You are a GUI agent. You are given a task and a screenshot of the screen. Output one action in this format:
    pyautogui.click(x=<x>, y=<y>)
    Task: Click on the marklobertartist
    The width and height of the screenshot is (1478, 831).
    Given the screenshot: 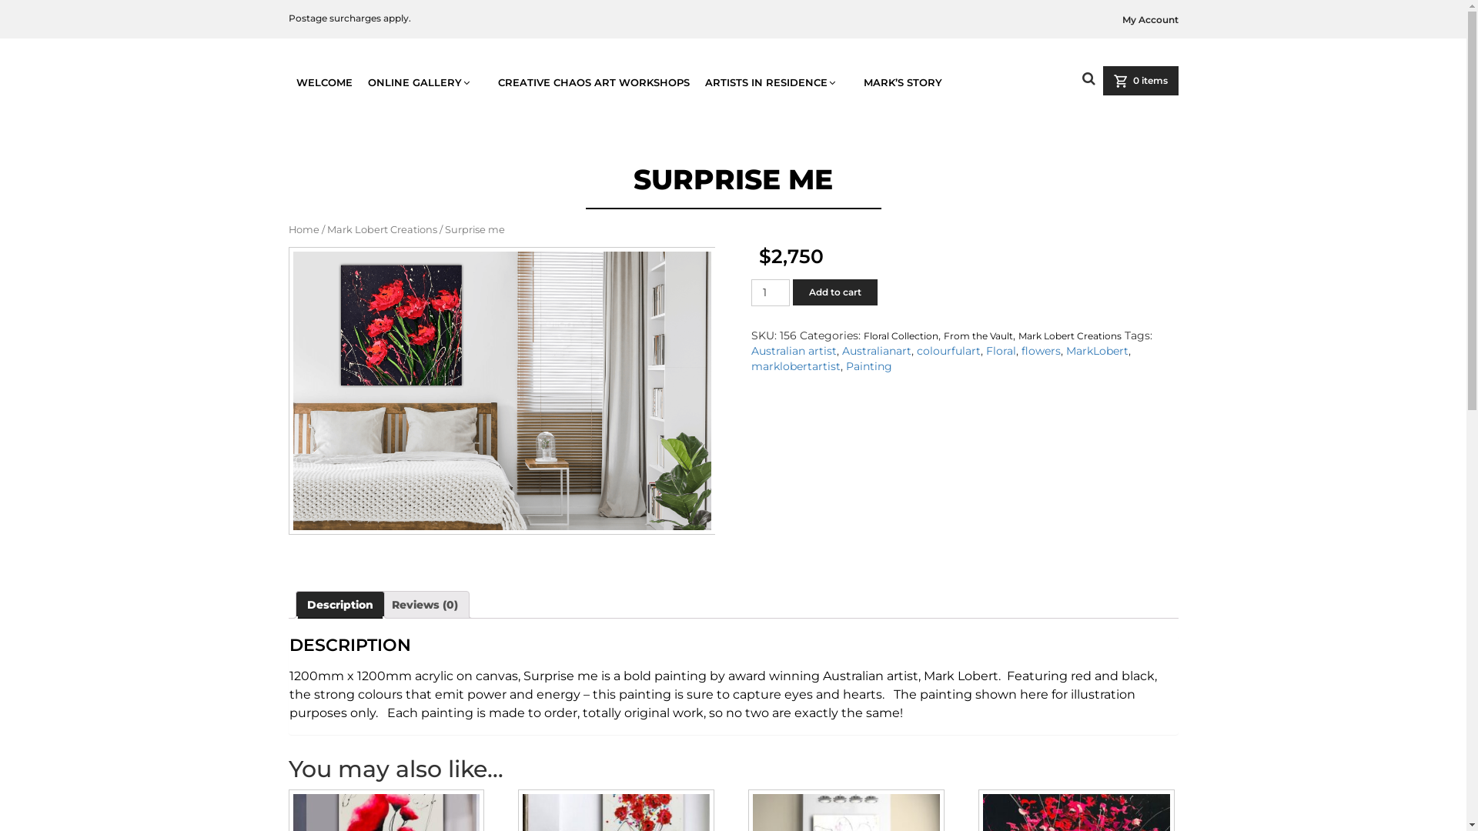 What is the action you would take?
    pyautogui.click(x=796, y=366)
    